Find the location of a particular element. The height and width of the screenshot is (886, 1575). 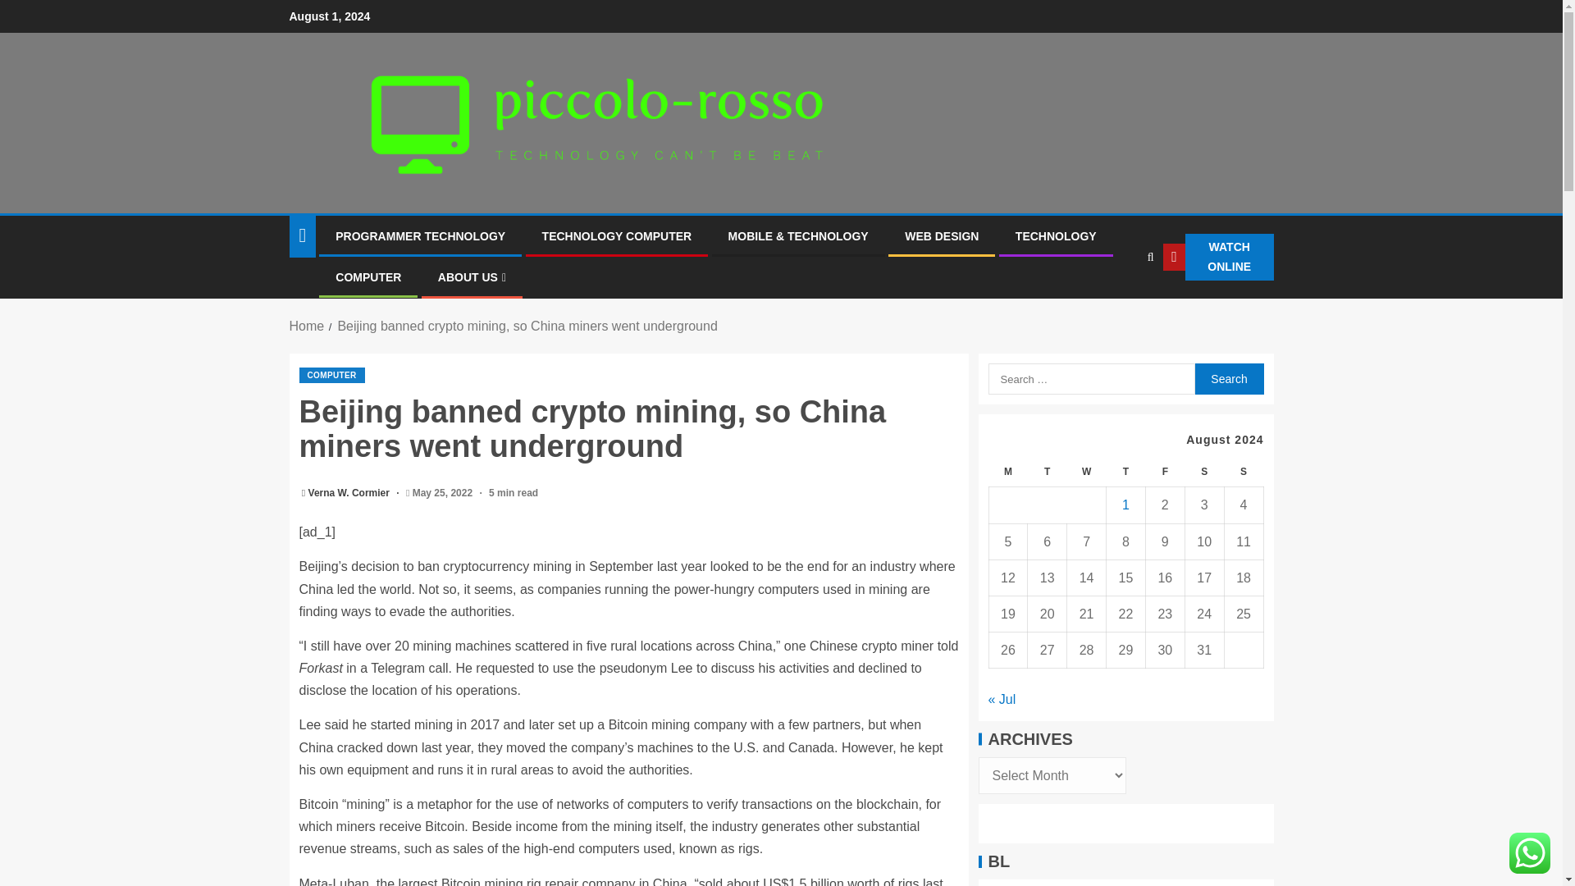

Home is located at coordinates (306, 326).